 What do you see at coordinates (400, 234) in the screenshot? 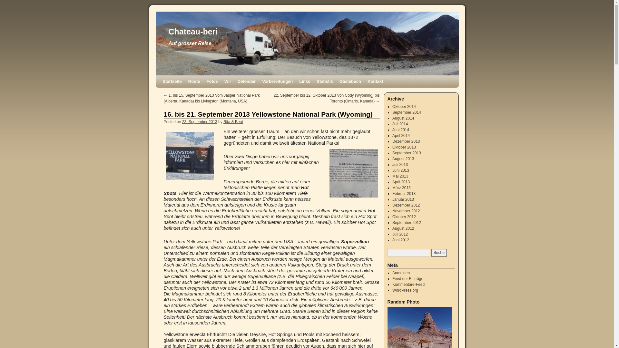
I see `Juli 2012` at bounding box center [400, 234].